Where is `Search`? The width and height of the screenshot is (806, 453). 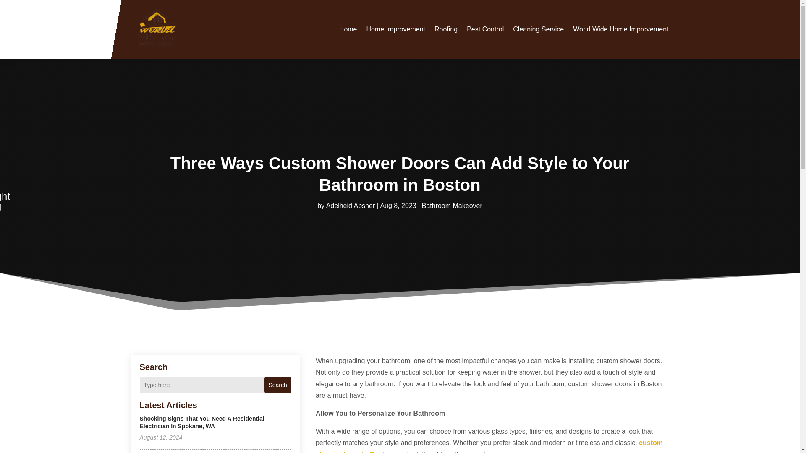 Search is located at coordinates (277, 385).